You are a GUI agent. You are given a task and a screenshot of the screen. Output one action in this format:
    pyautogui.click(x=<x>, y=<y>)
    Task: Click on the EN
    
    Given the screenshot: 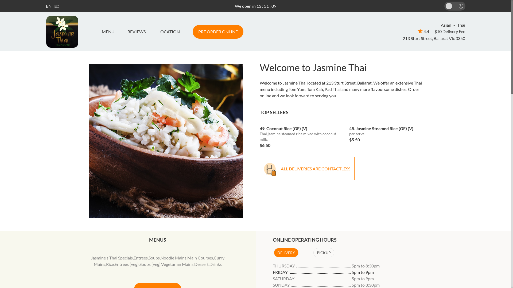 What is the action you would take?
    pyautogui.click(x=49, y=6)
    